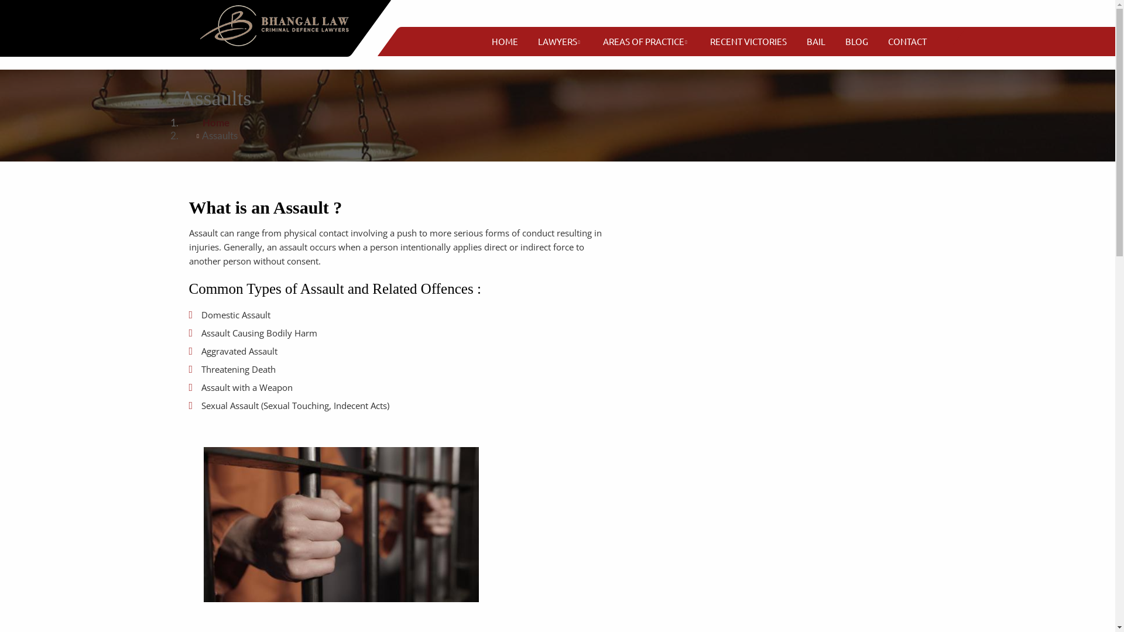  Describe the element at coordinates (505, 42) in the screenshot. I see `HOME` at that location.